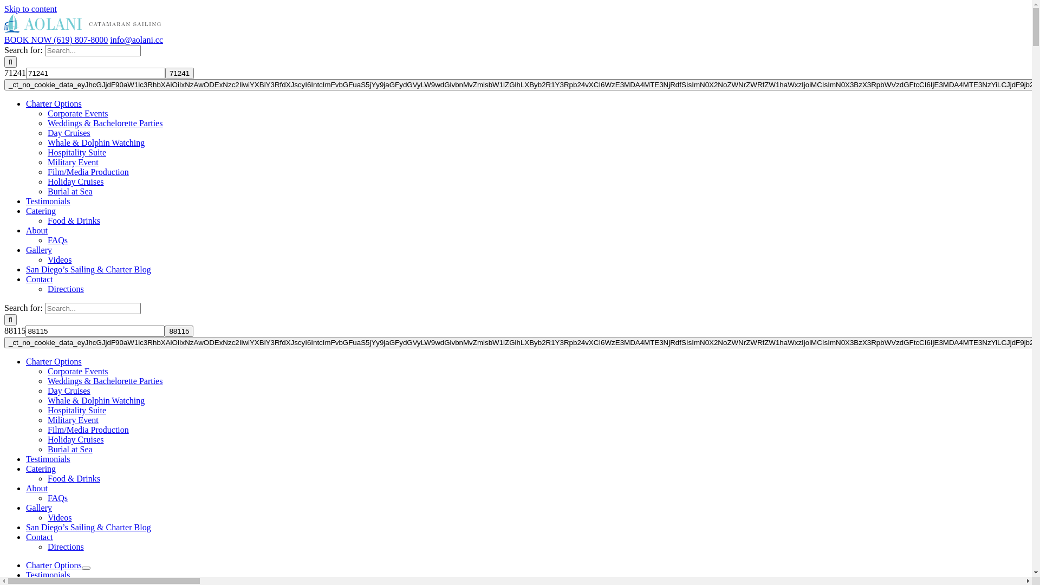 Image resolution: width=1040 pixels, height=585 pixels. What do you see at coordinates (105, 123) in the screenshot?
I see `Weddings & Bachelorette Parties` at bounding box center [105, 123].